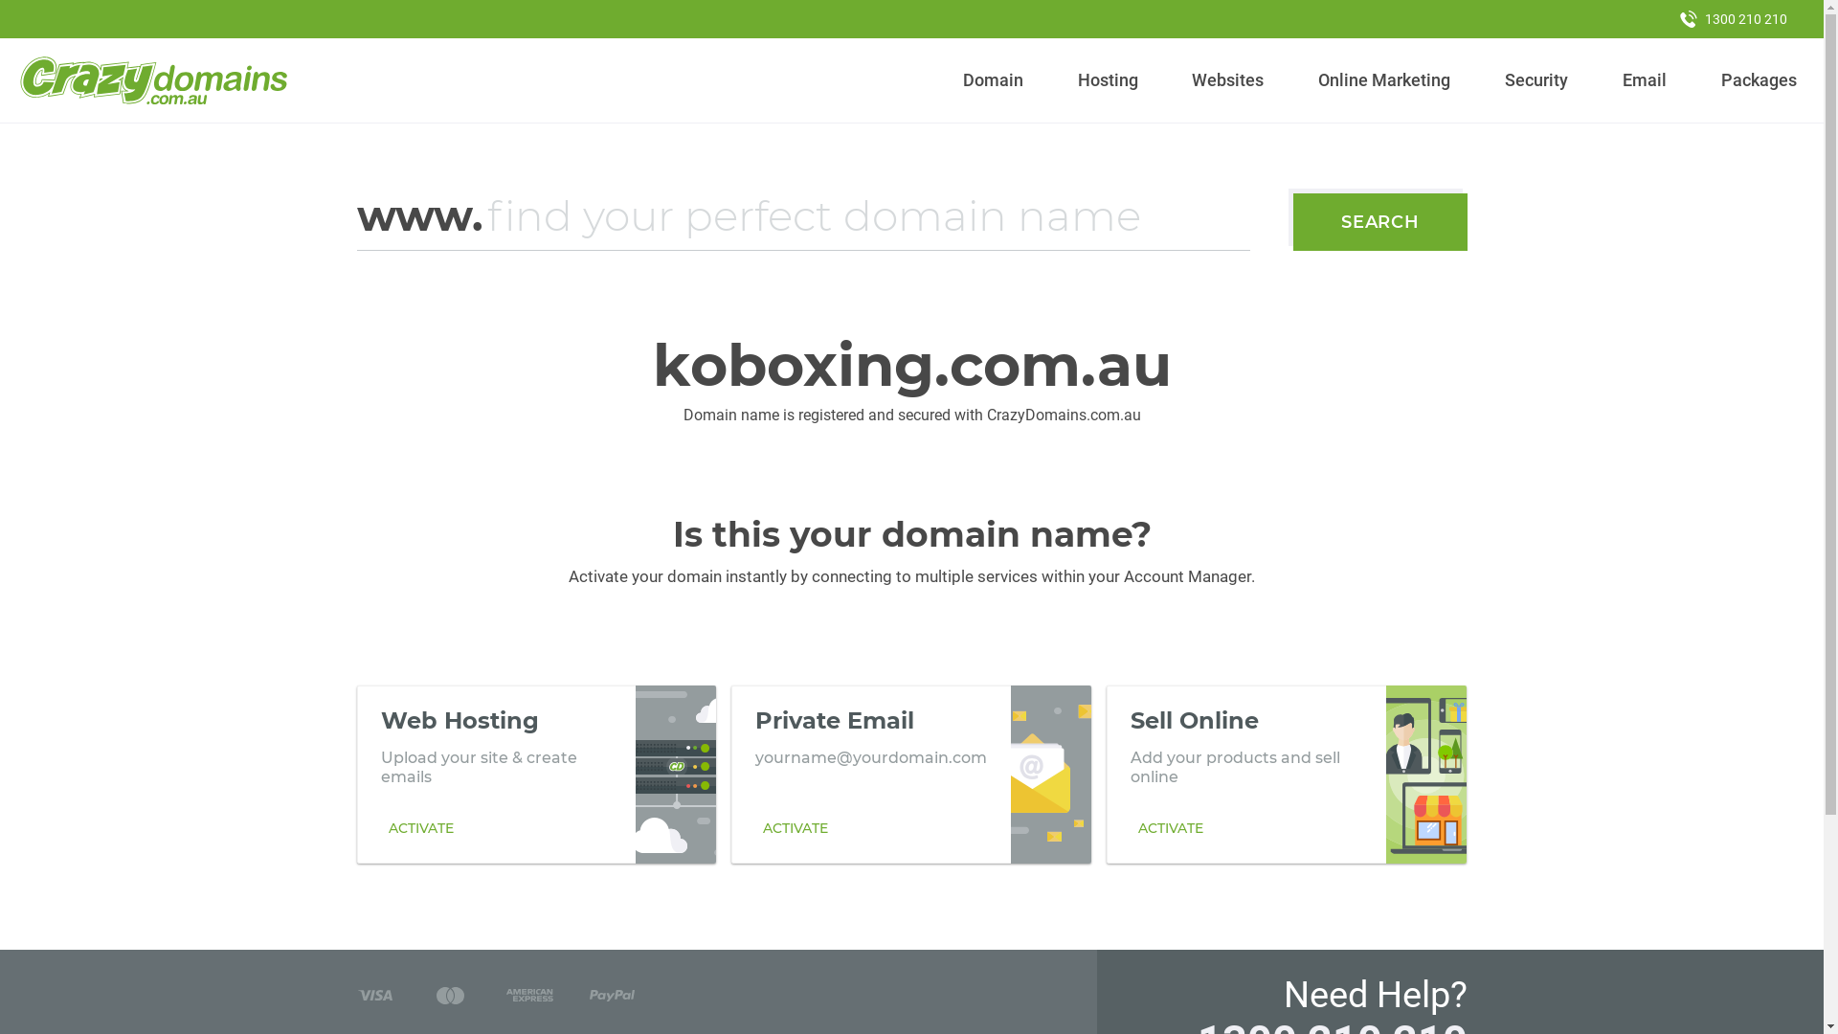  Describe the element at coordinates (1645, 80) in the screenshot. I see `Email` at that location.